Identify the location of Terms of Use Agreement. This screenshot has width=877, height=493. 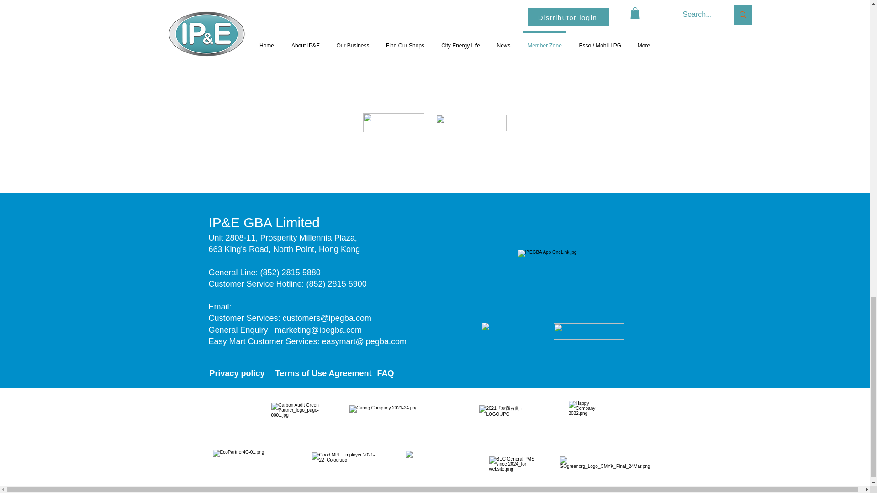
(323, 373).